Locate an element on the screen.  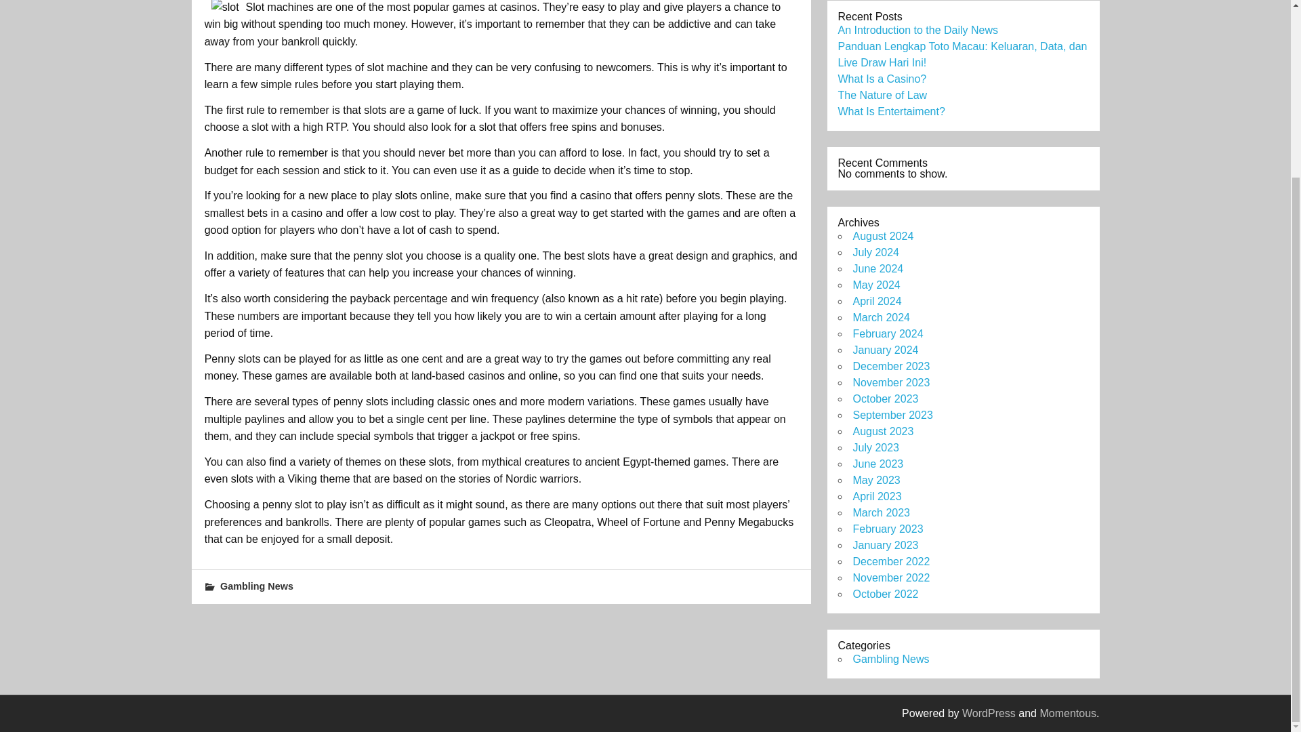
February 2024 is located at coordinates (887, 333).